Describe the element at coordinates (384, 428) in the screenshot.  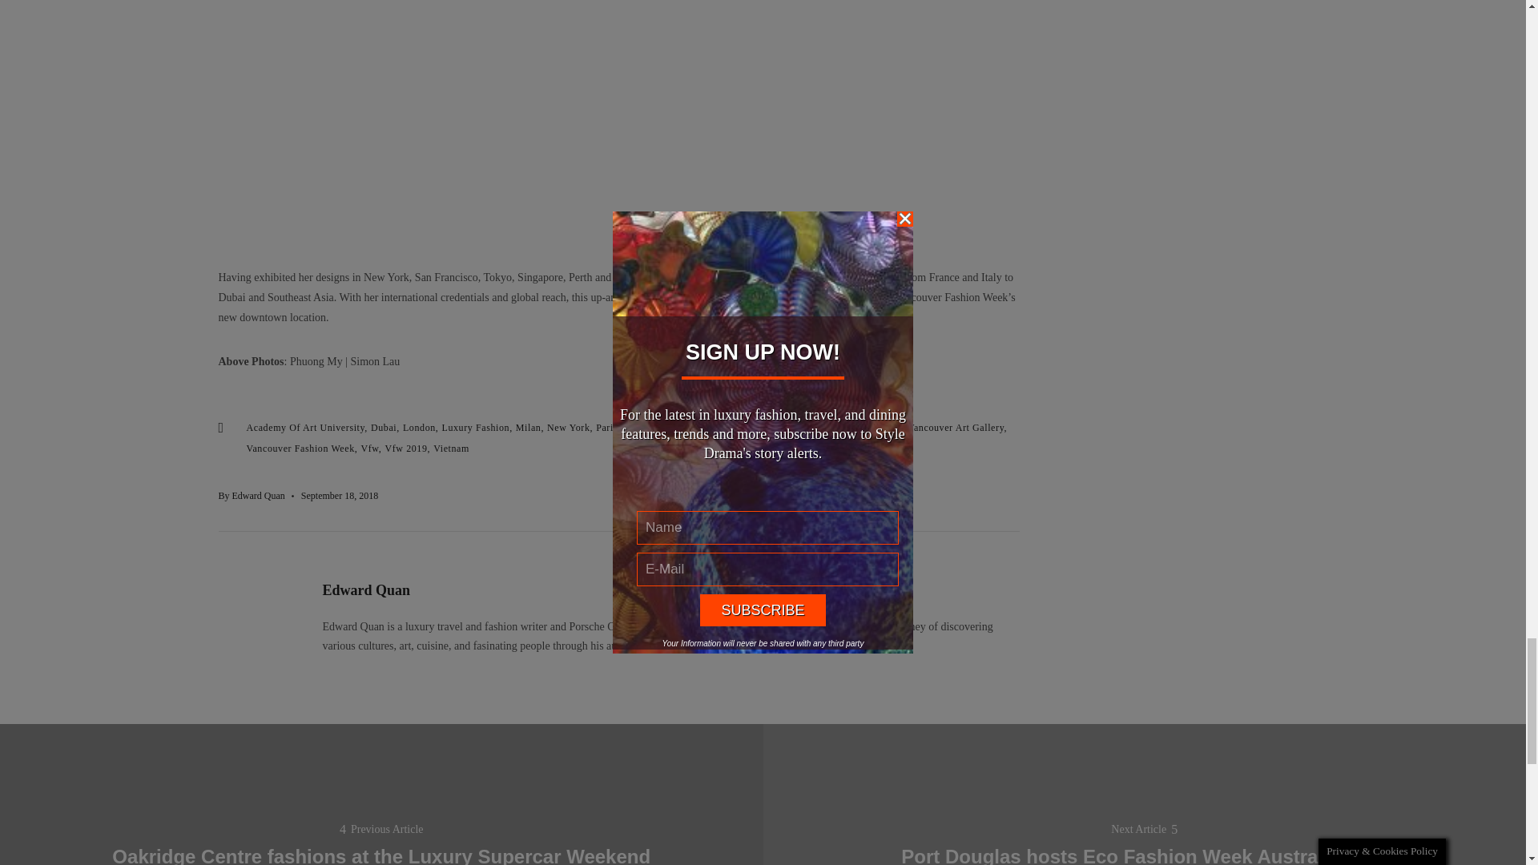
I see `Dubai` at that location.